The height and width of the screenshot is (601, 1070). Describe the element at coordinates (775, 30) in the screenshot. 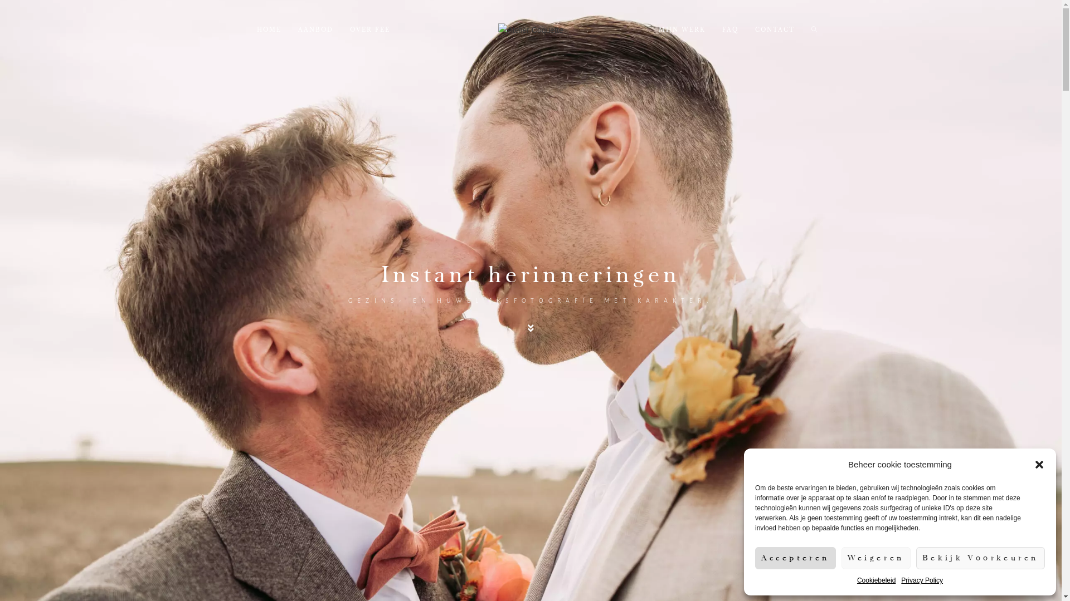

I see `CONTACT` at that location.